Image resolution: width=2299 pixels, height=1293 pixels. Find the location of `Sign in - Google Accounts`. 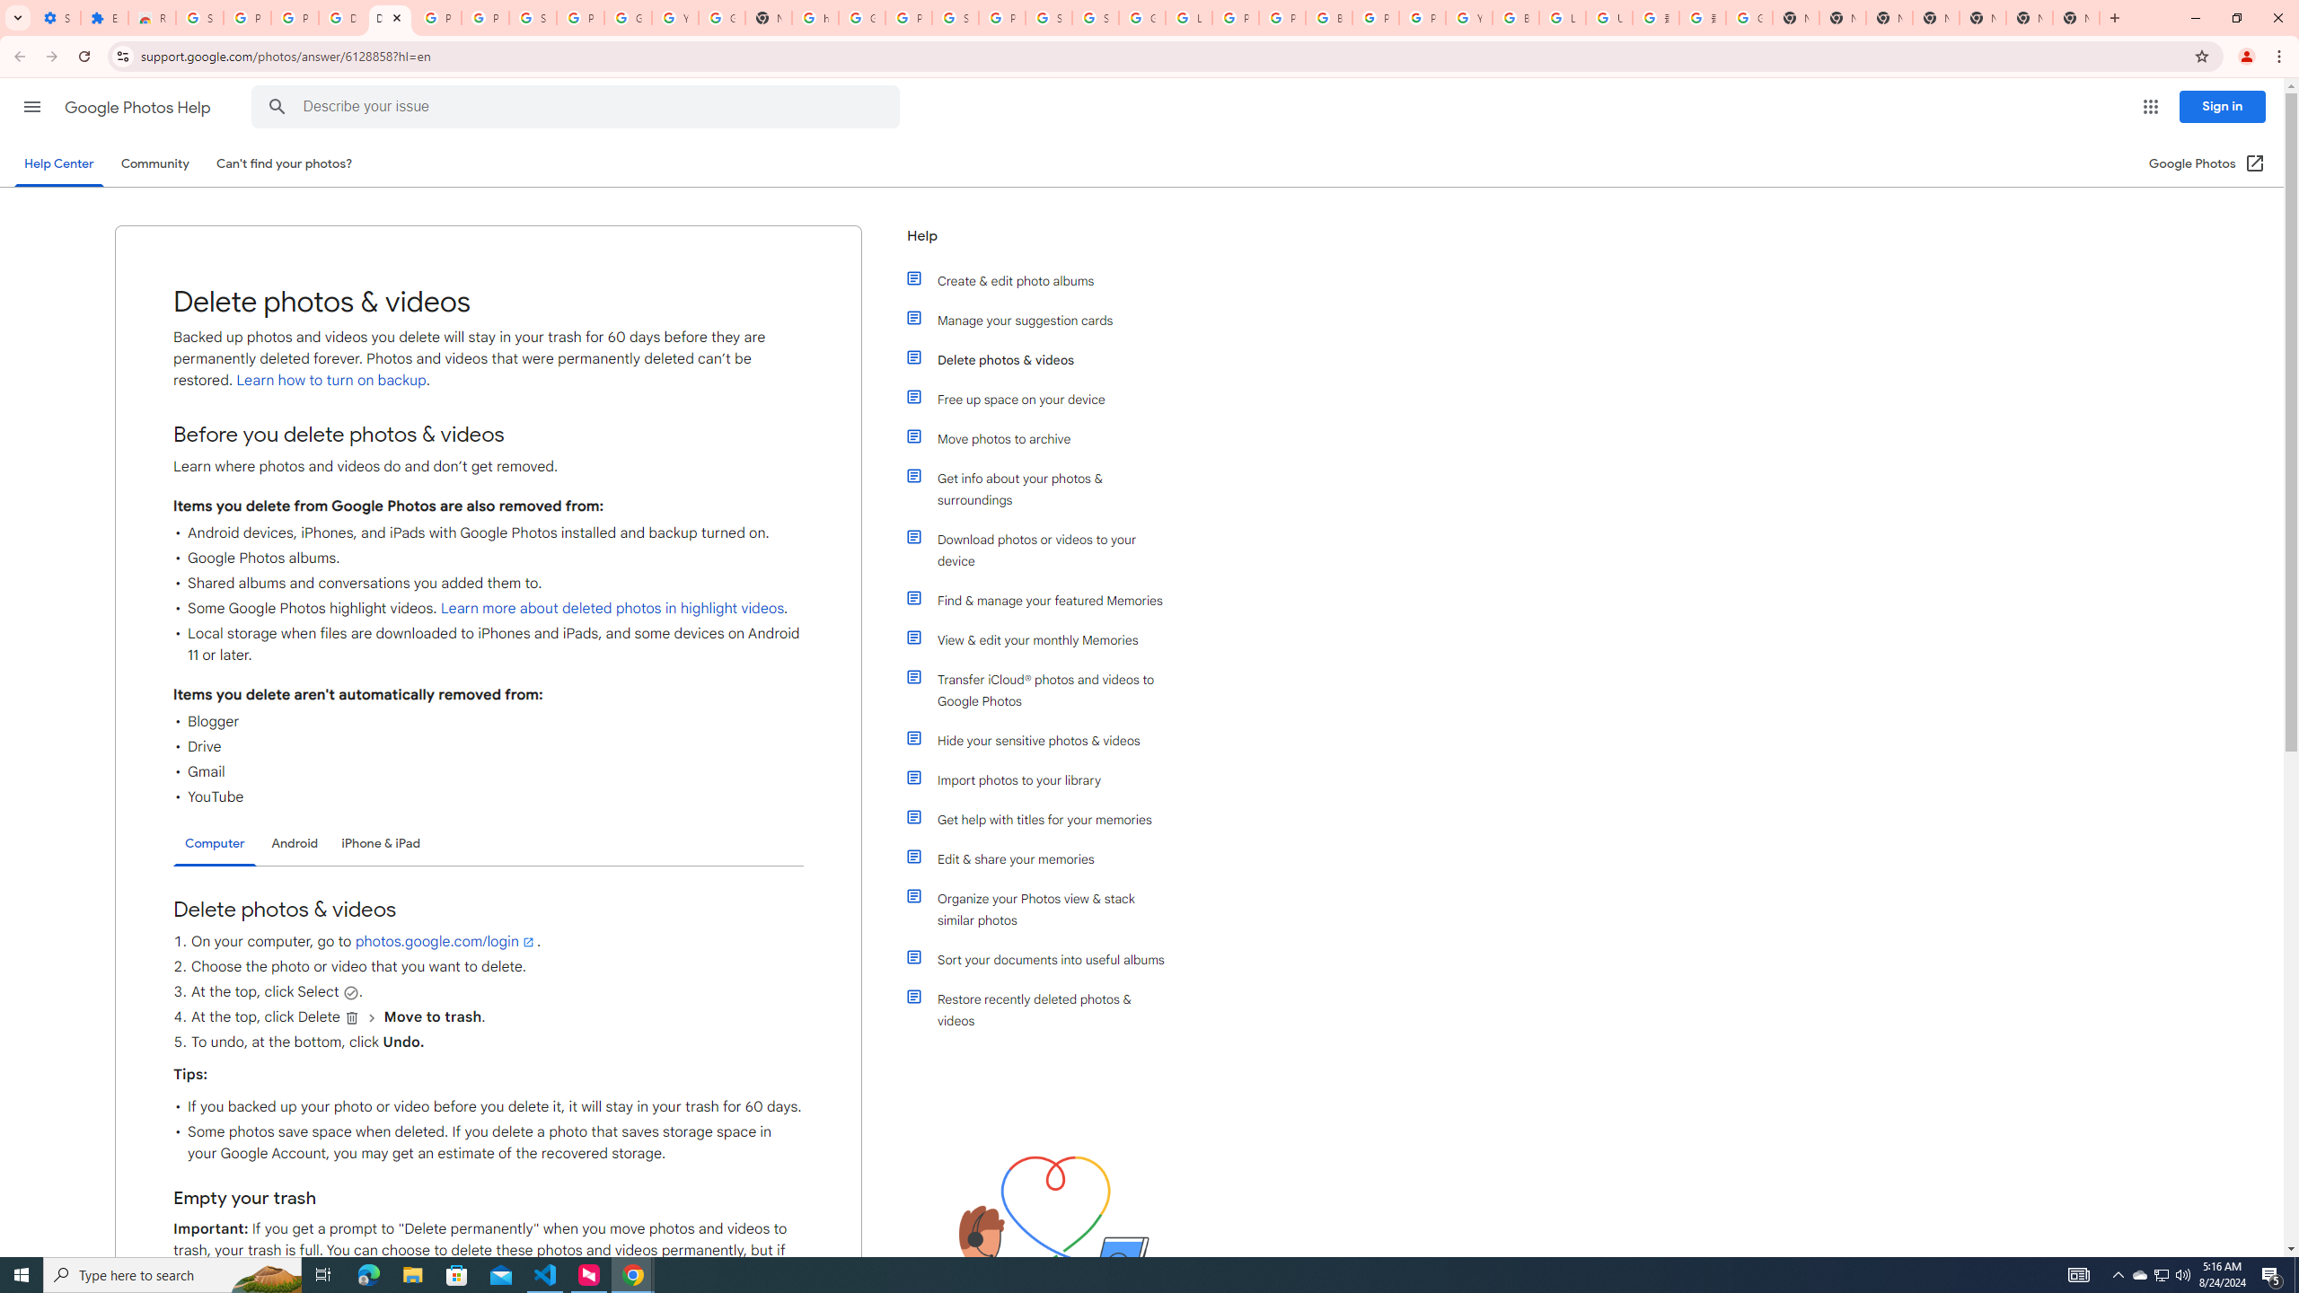

Sign in - Google Accounts is located at coordinates (533, 18).